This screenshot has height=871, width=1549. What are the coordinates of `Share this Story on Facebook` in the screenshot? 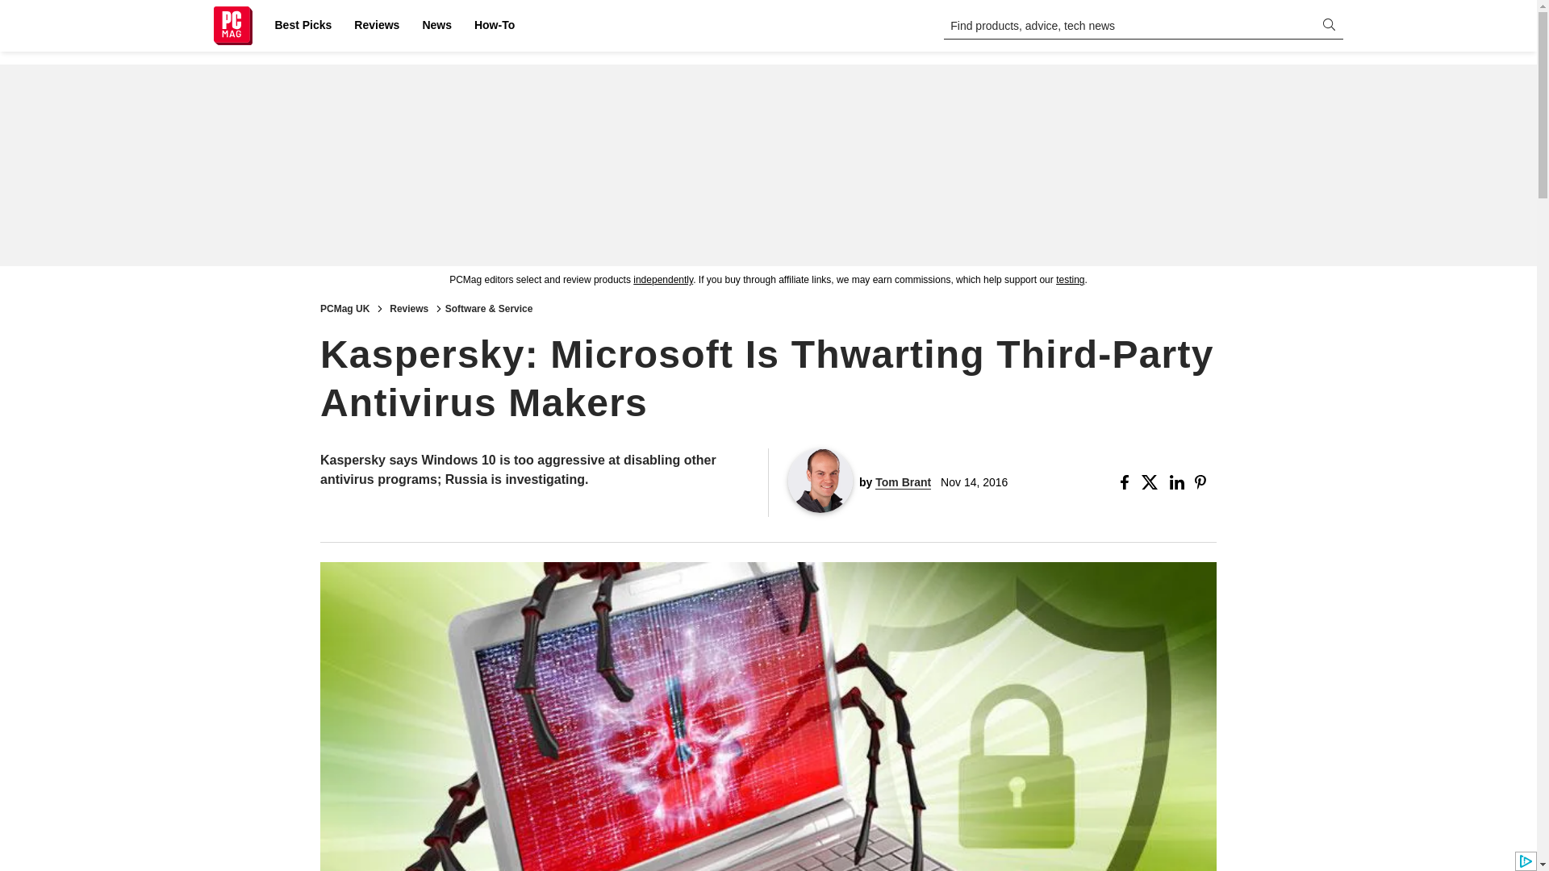 It's located at (1128, 481).